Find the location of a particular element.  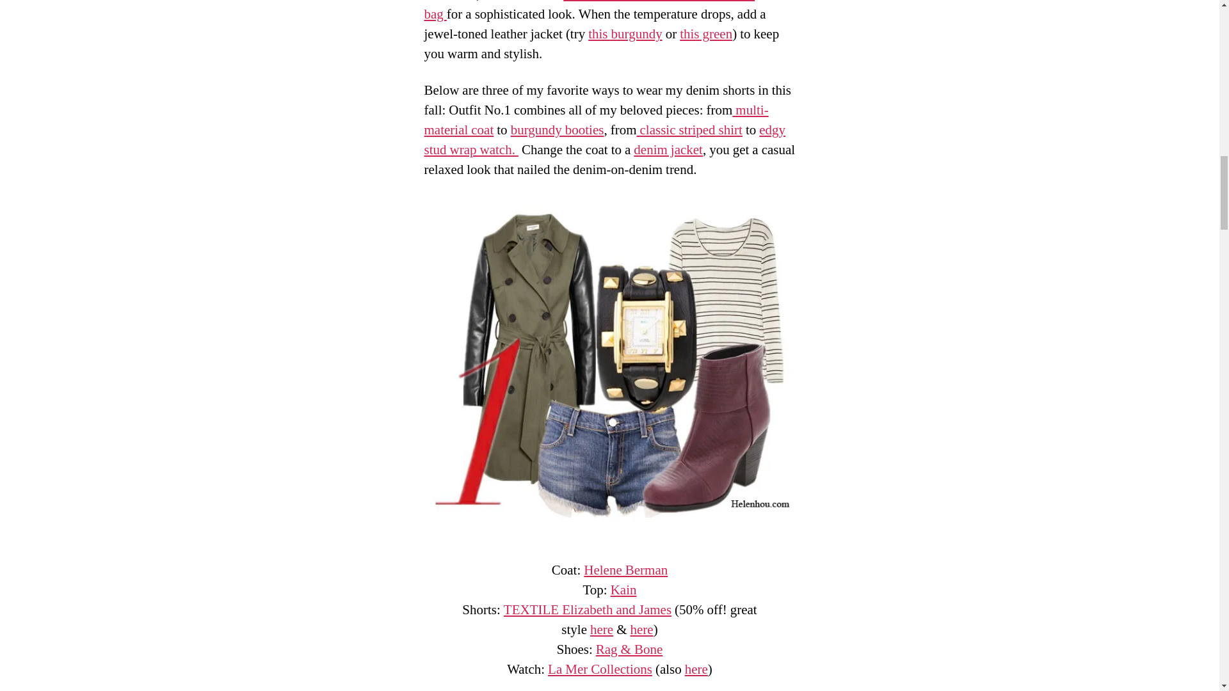

TEXTILE Elizabeth and James is located at coordinates (588, 609).